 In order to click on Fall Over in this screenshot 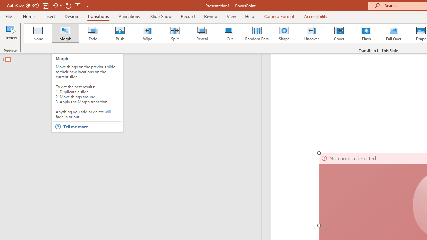, I will do `click(394, 33)`.